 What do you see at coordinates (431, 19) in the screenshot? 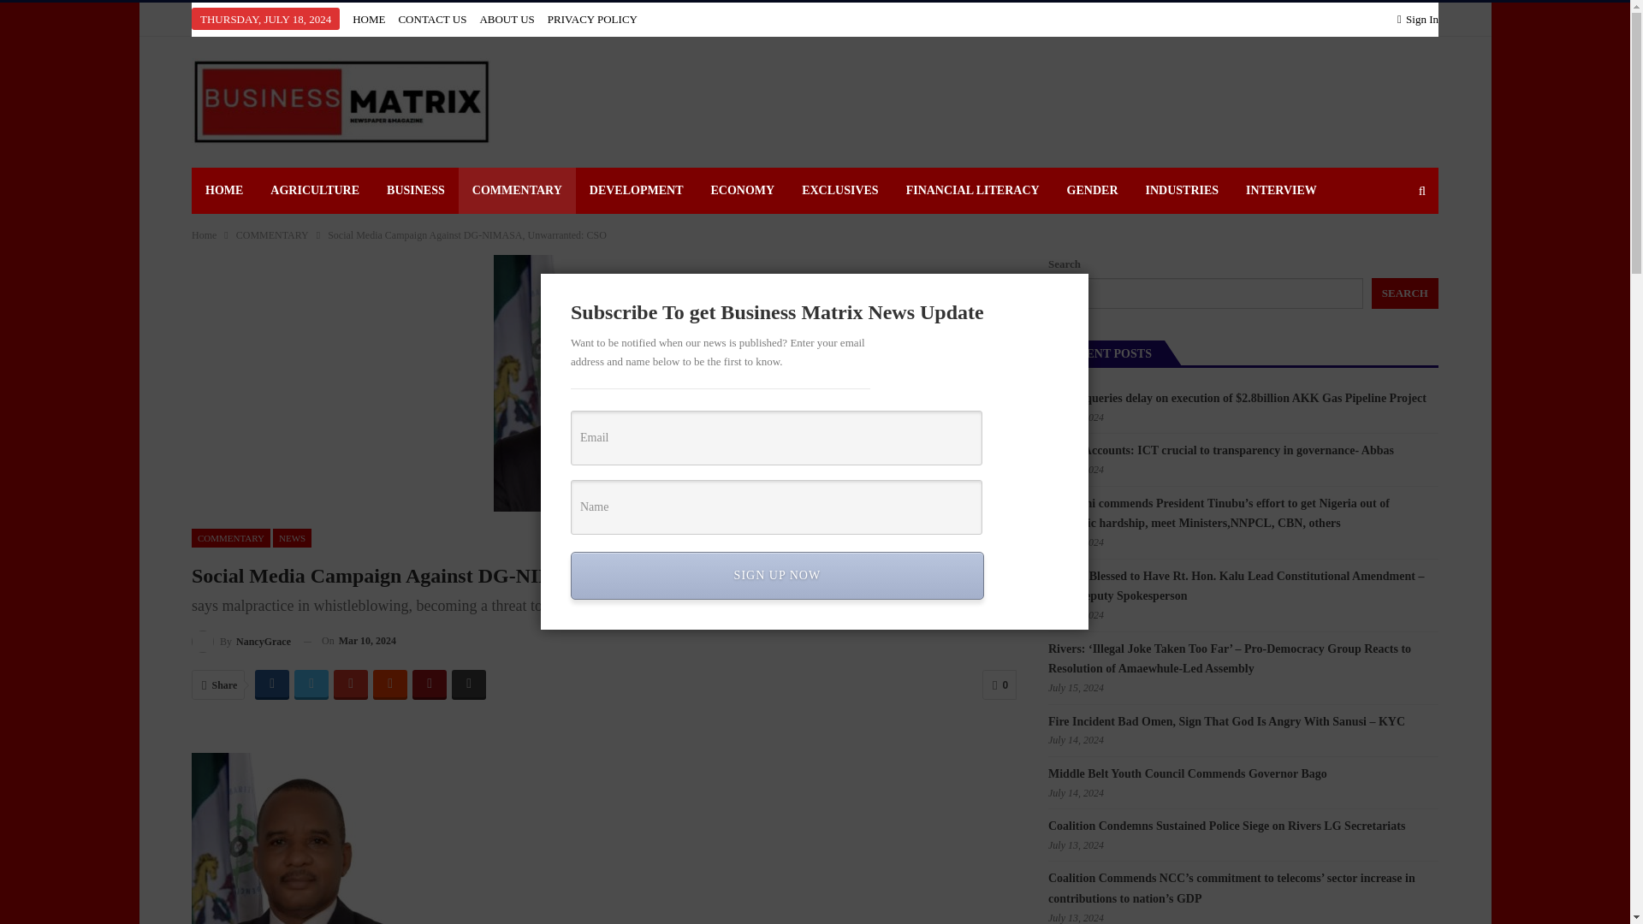
I see `CONTACT US` at bounding box center [431, 19].